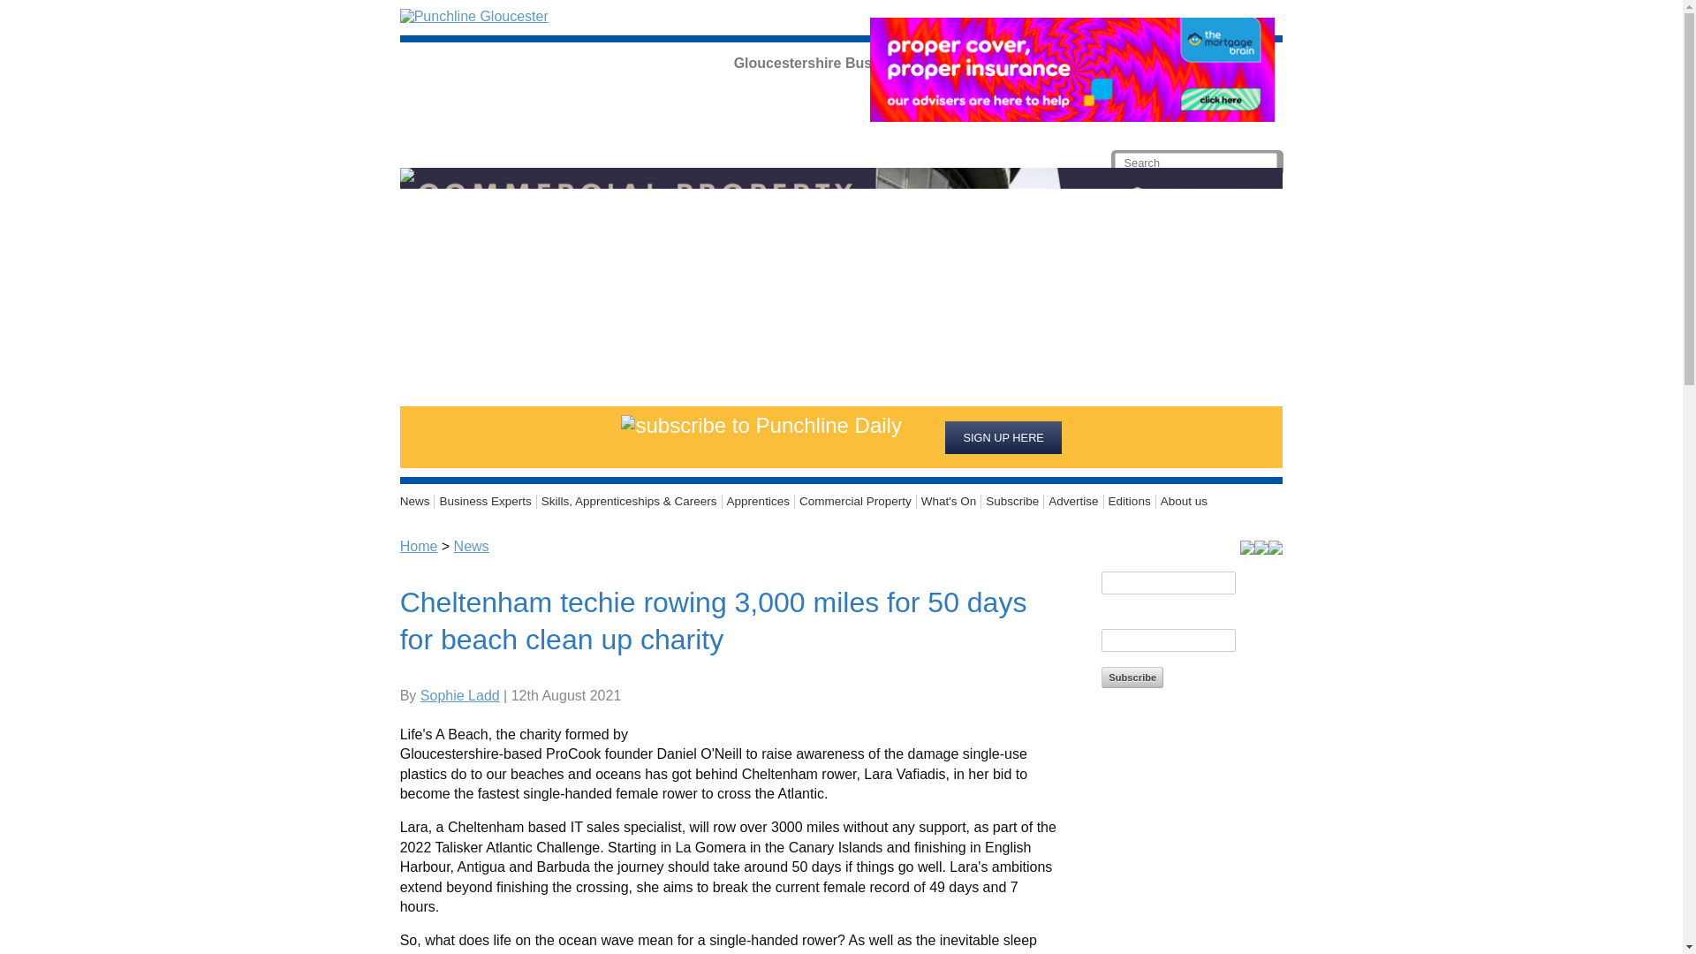 This screenshot has height=954, width=1696. What do you see at coordinates (1012, 502) in the screenshot?
I see `Subscribe` at bounding box center [1012, 502].